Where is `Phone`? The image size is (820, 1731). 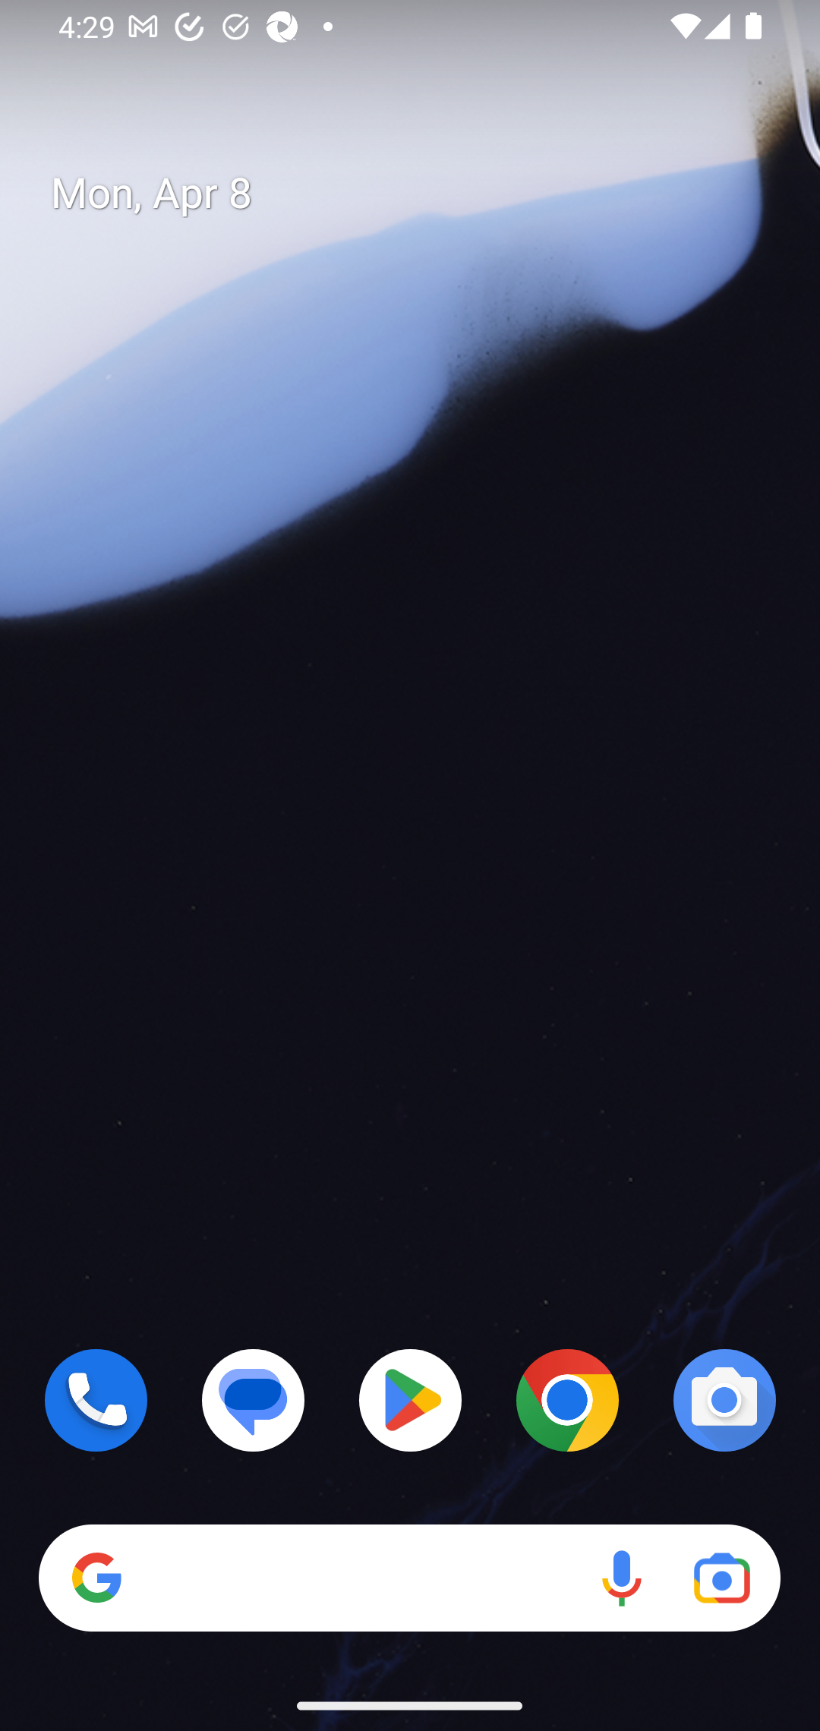 Phone is located at coordinates (96, 1400).